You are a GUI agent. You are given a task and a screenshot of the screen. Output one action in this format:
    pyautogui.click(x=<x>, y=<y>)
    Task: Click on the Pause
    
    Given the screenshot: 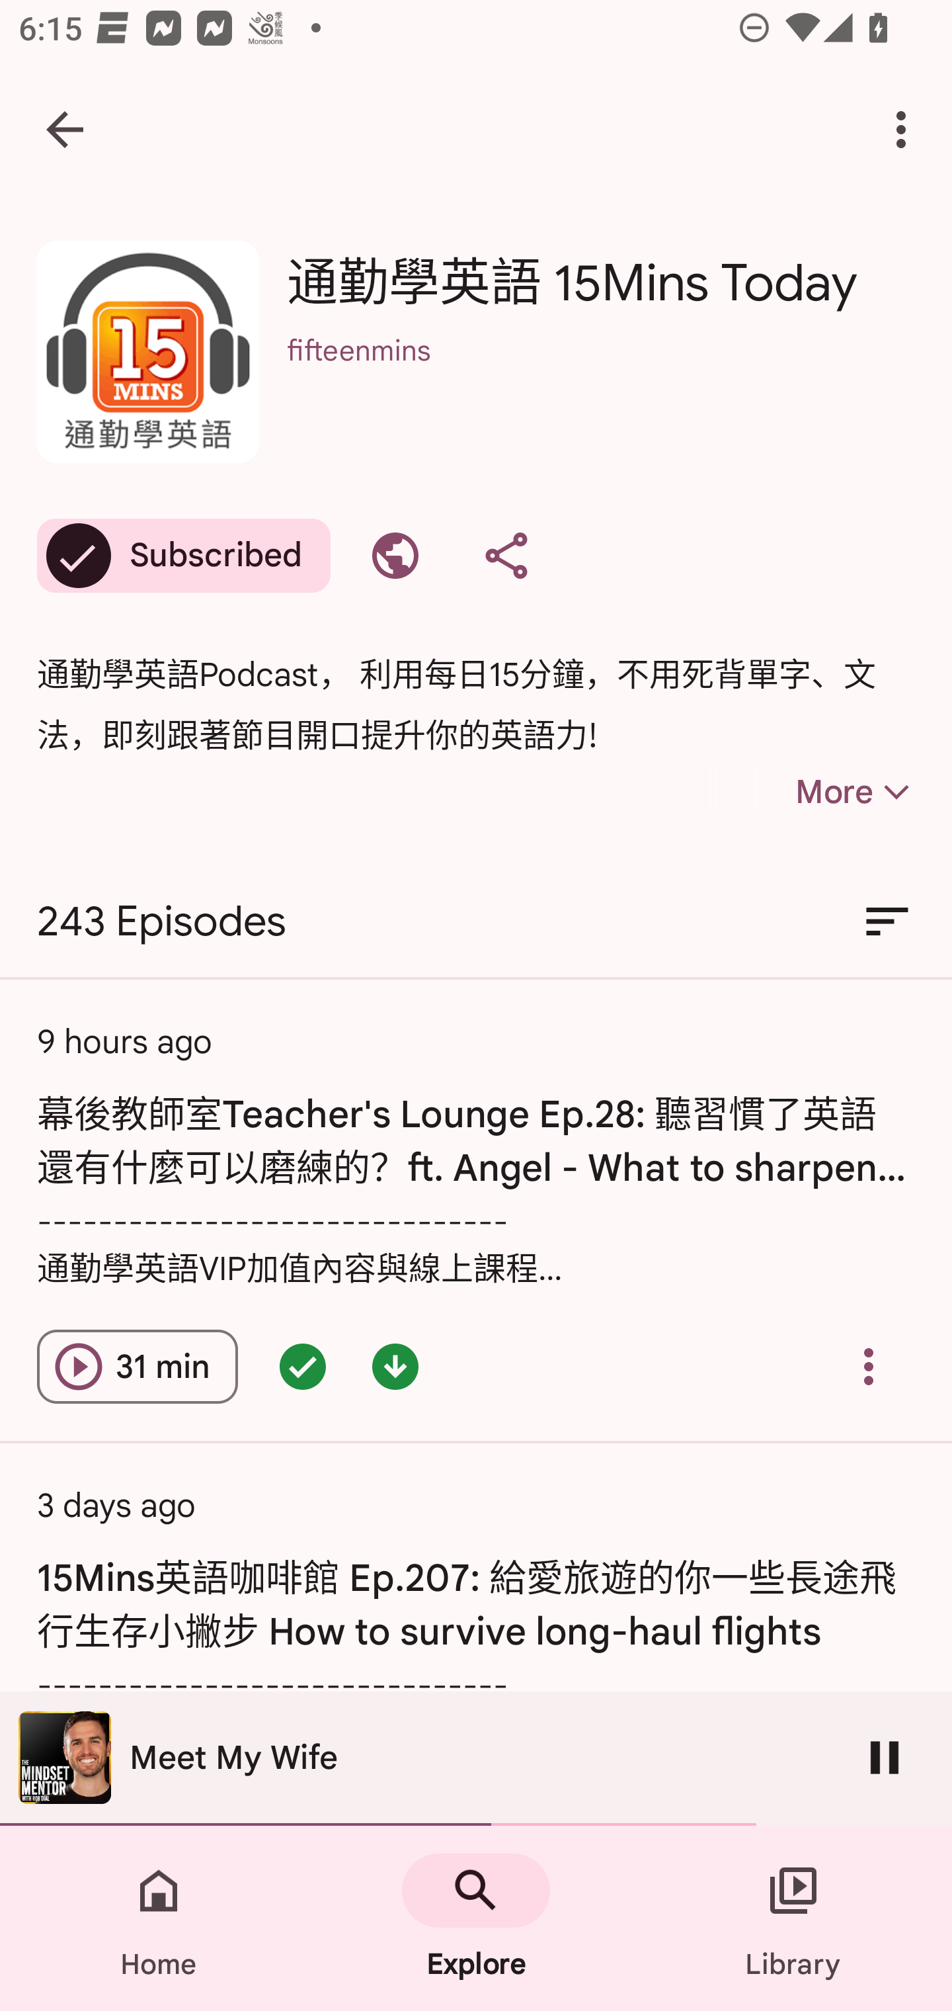 What is the action you would take?
    pyautogui.click(x=885, y=1757)
    